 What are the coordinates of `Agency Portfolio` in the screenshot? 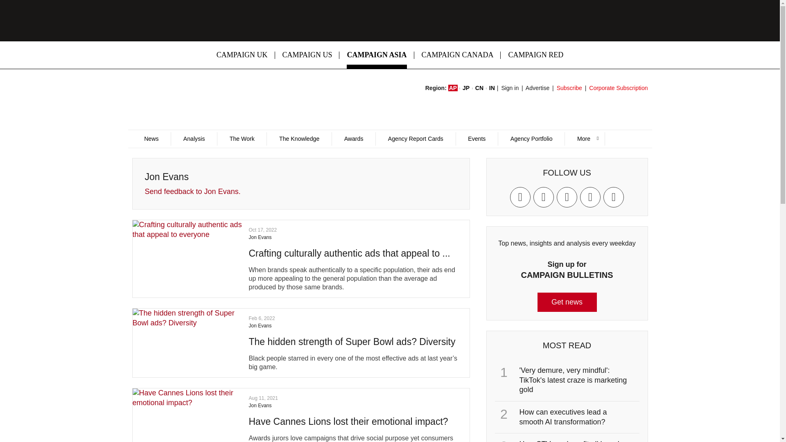 It's located at (531, 139).